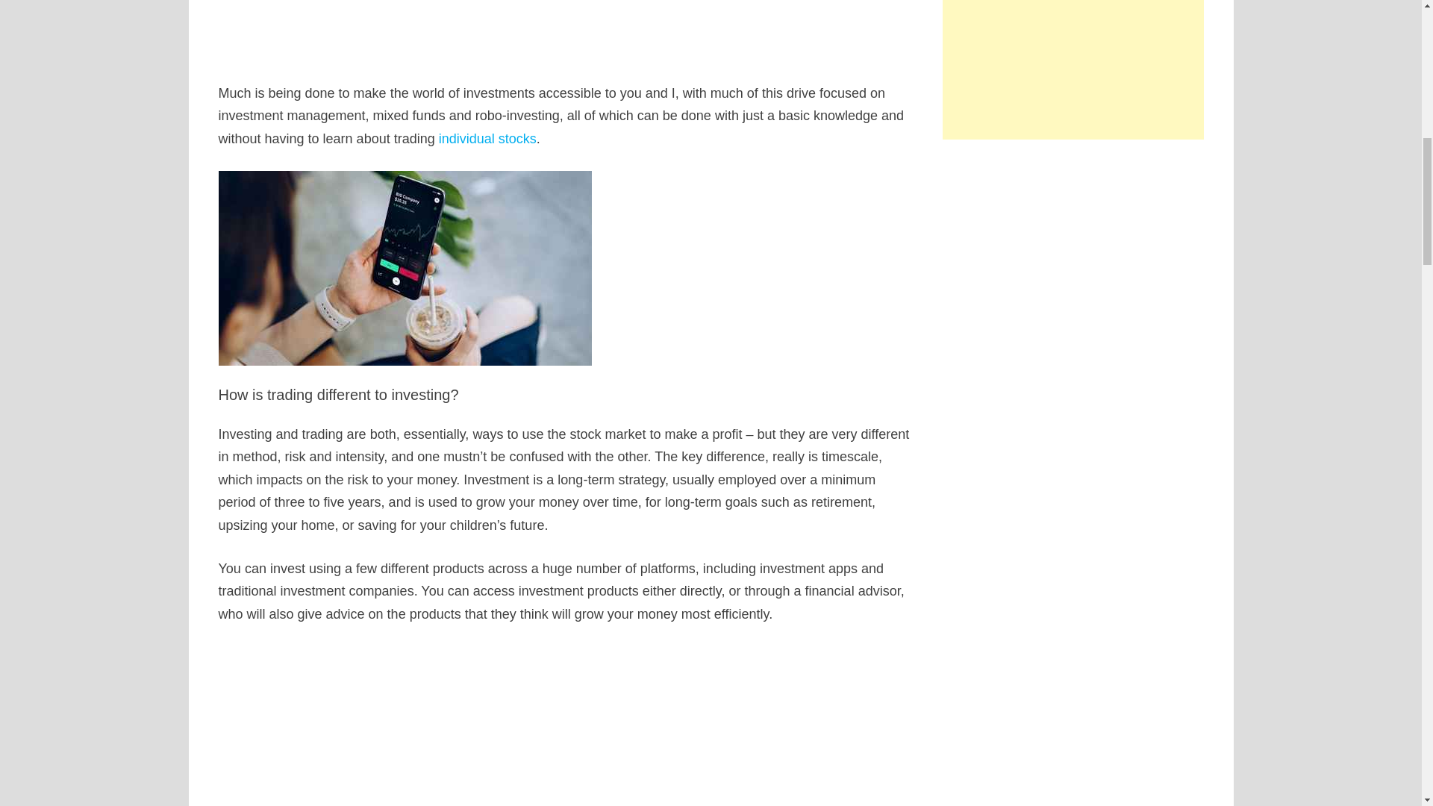 The width and height of the screenshot is (1433, 806). What do you see at coordinates (1073, 69) in the screenshot?
I see `Advertisement` at bounding box center [1073, 69].